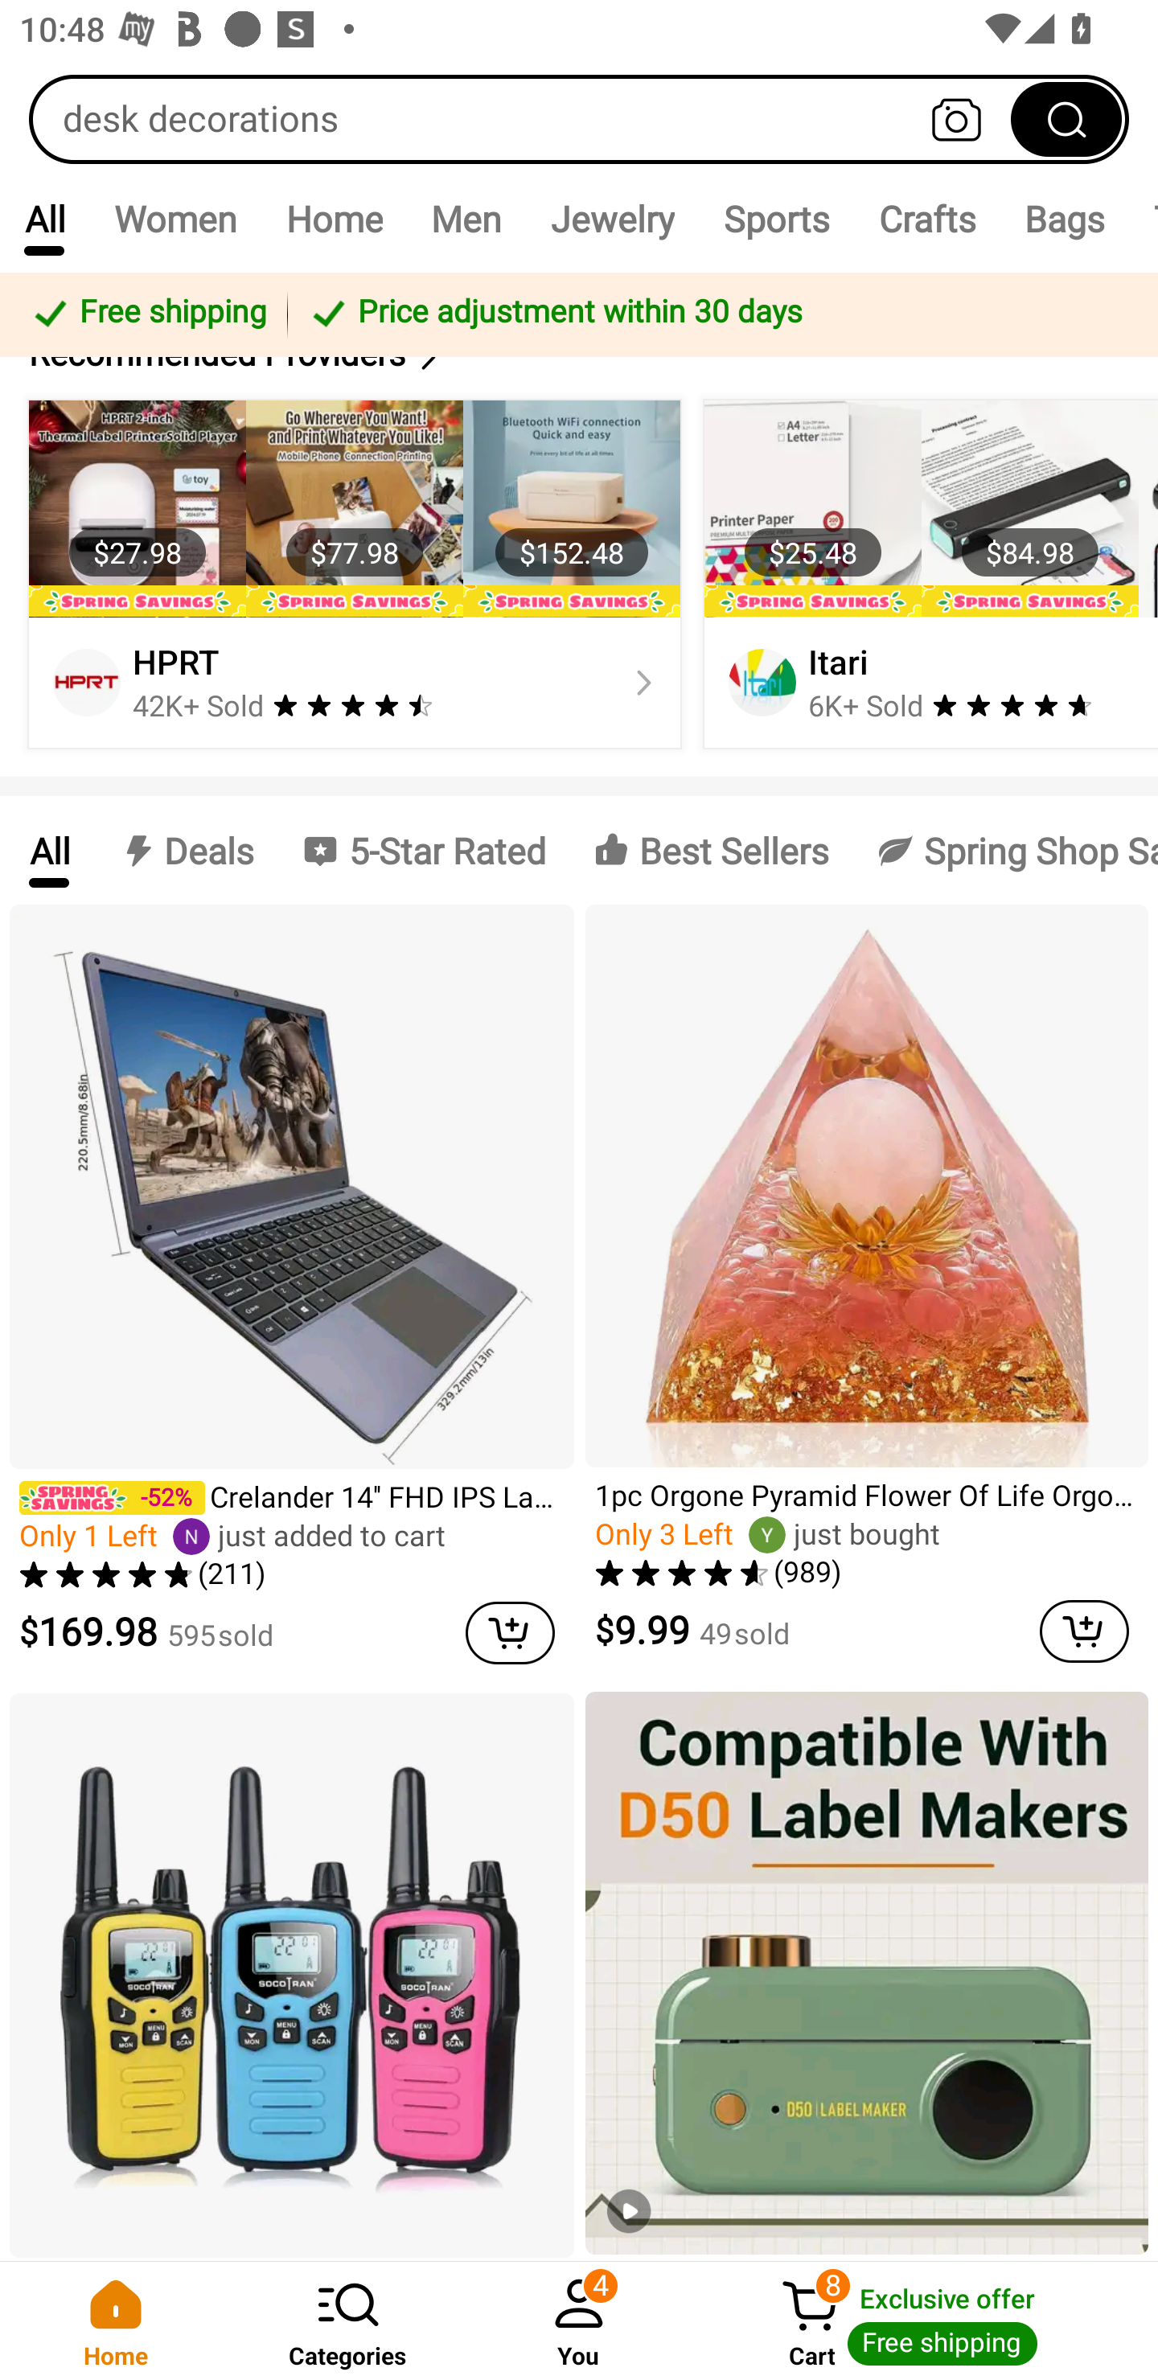 This screenshot has height=2380, width=1158. Describe the element at coordinates (926, 573) in the screenshot. I see `$25.48 $84.98 Itari 6K+ Sold` at that location.